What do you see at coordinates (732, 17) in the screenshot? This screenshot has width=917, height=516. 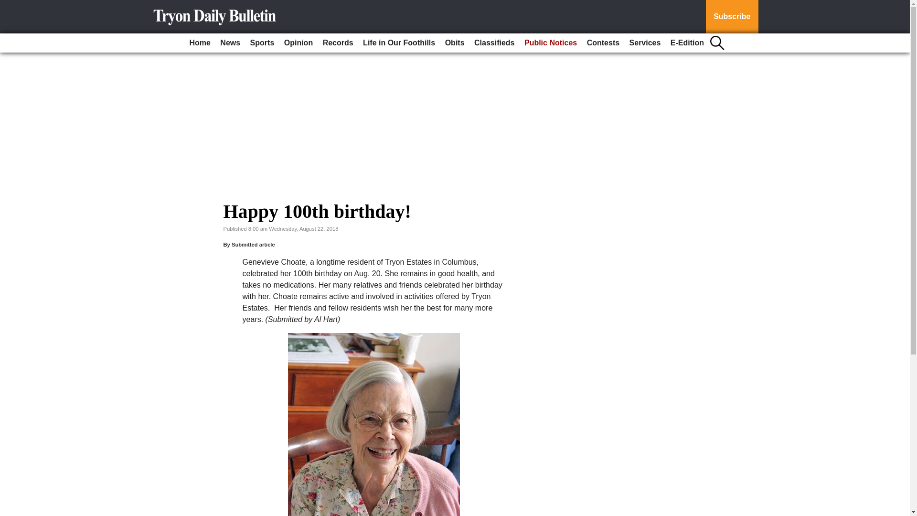 I see `Subscribe` at bounding box center [732, 17].